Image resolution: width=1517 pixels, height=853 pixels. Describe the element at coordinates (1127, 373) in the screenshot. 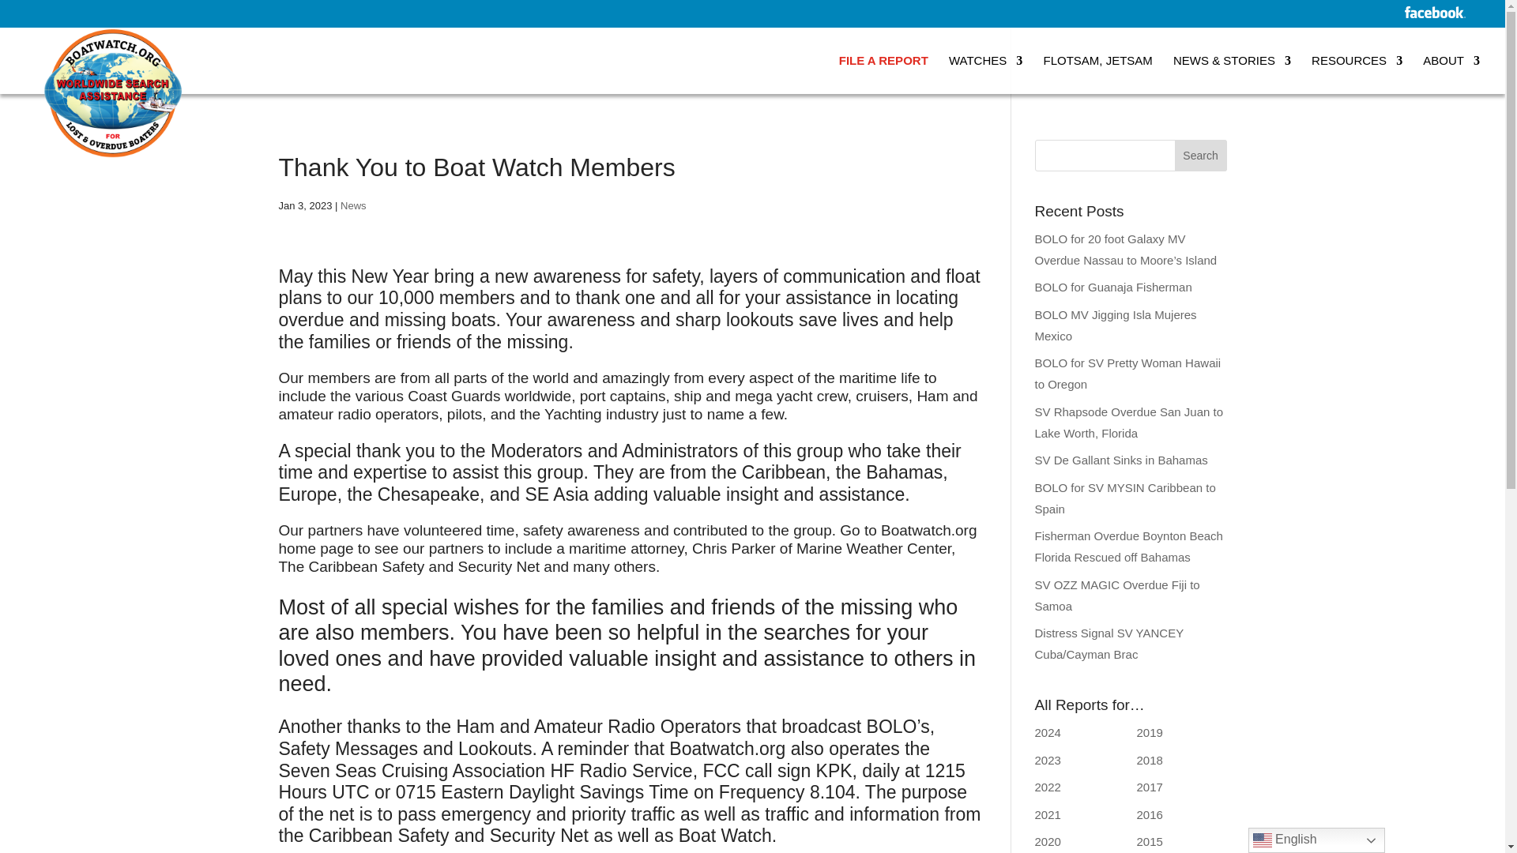

I see `BOLO for SV Pretty Woman Hawaii to Oregon` at that location.